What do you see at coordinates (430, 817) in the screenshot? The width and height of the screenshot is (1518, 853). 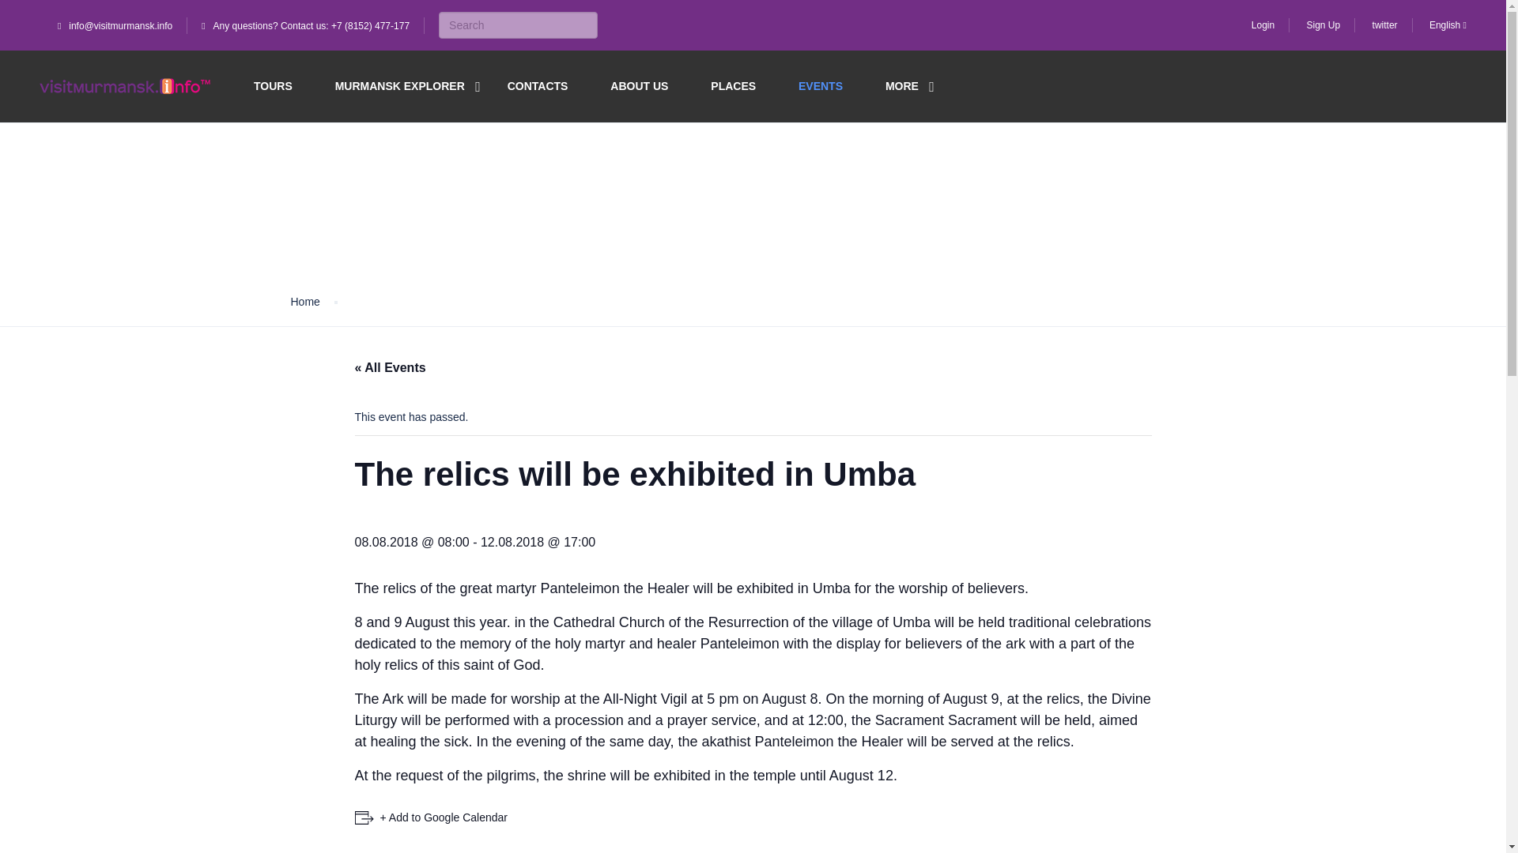 I see `Add to Google Calendar` at bounding box center [430, 817].